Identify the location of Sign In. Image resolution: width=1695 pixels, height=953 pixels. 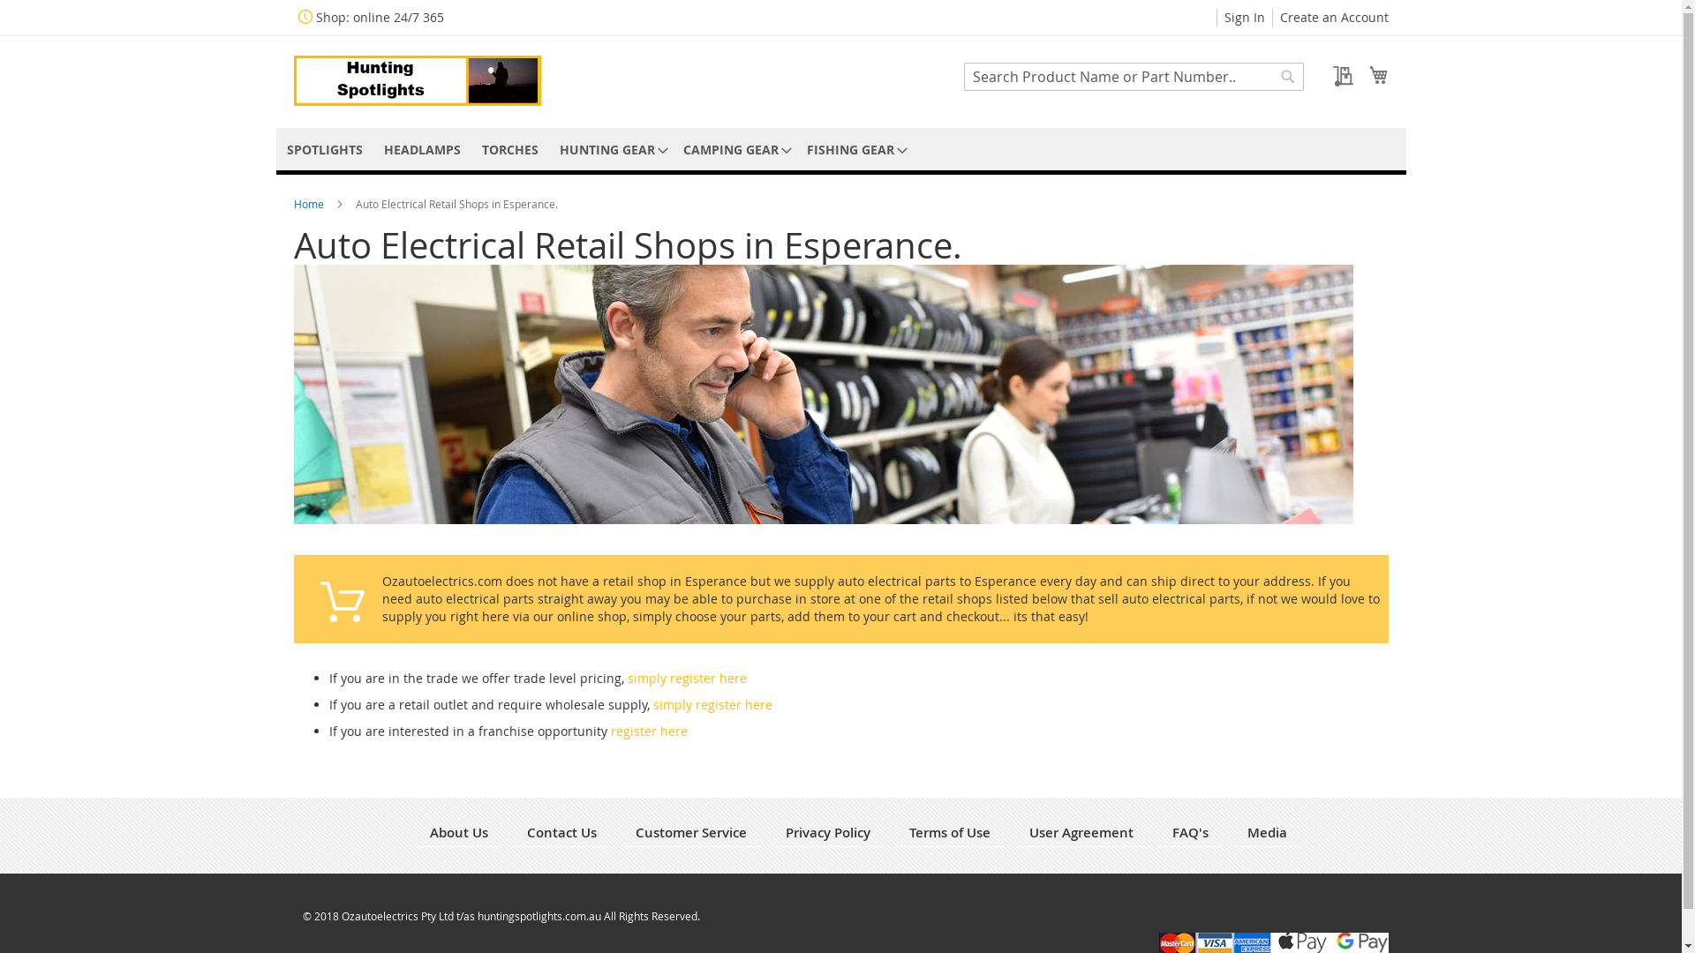
(1244, 18).